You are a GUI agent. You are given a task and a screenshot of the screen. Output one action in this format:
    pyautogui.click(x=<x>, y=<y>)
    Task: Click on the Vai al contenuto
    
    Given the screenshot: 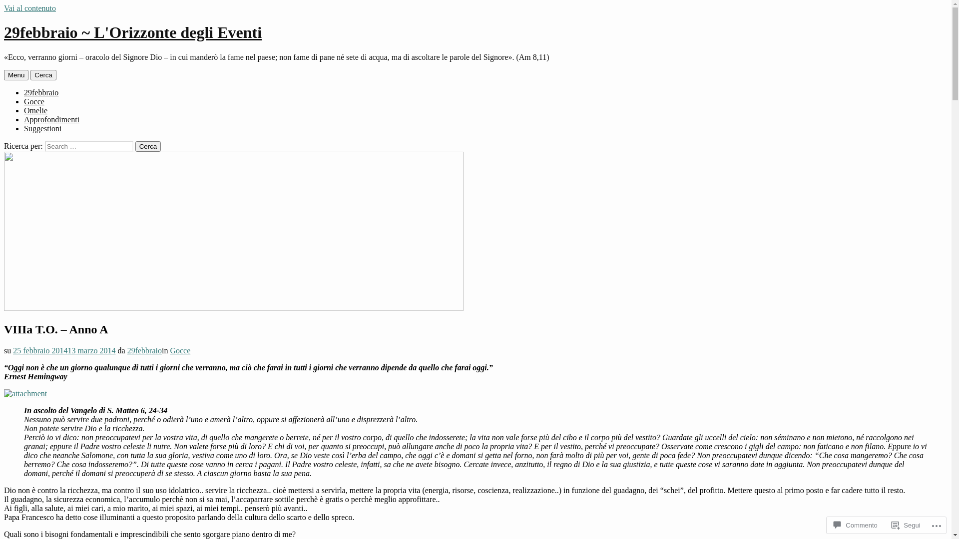 What is the action you would take?
    pyautogui.click(x=30, y=8)
    